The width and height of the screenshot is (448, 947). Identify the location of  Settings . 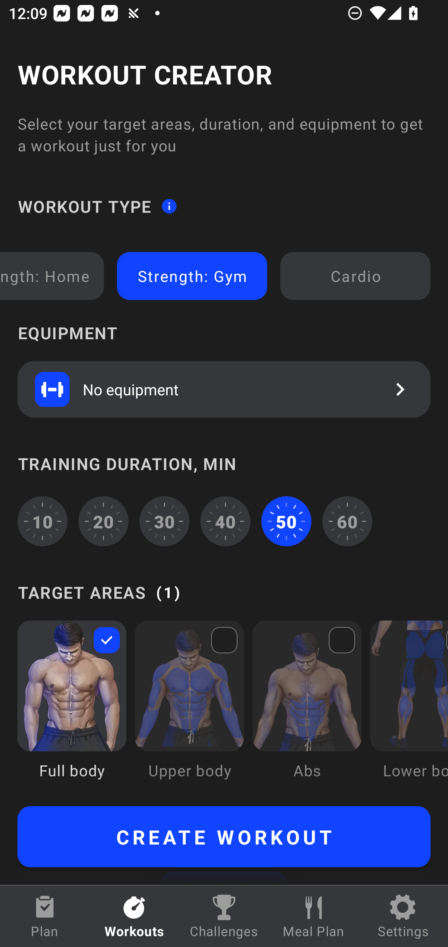
(403, 916).